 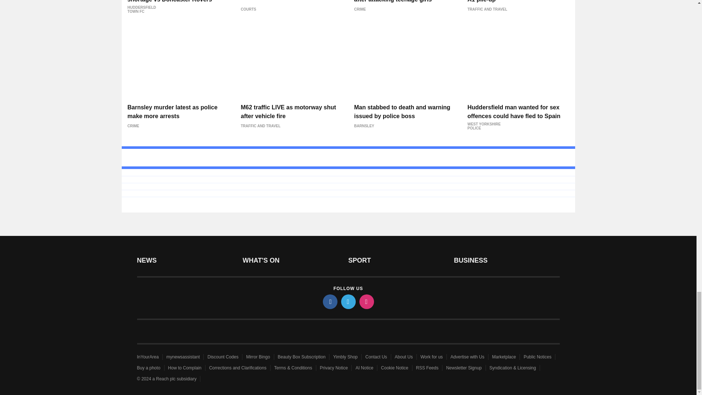 What do you see at coordinates (348, 301) in the screenshot?
I see `twitter` at bounding box center [348, 301].